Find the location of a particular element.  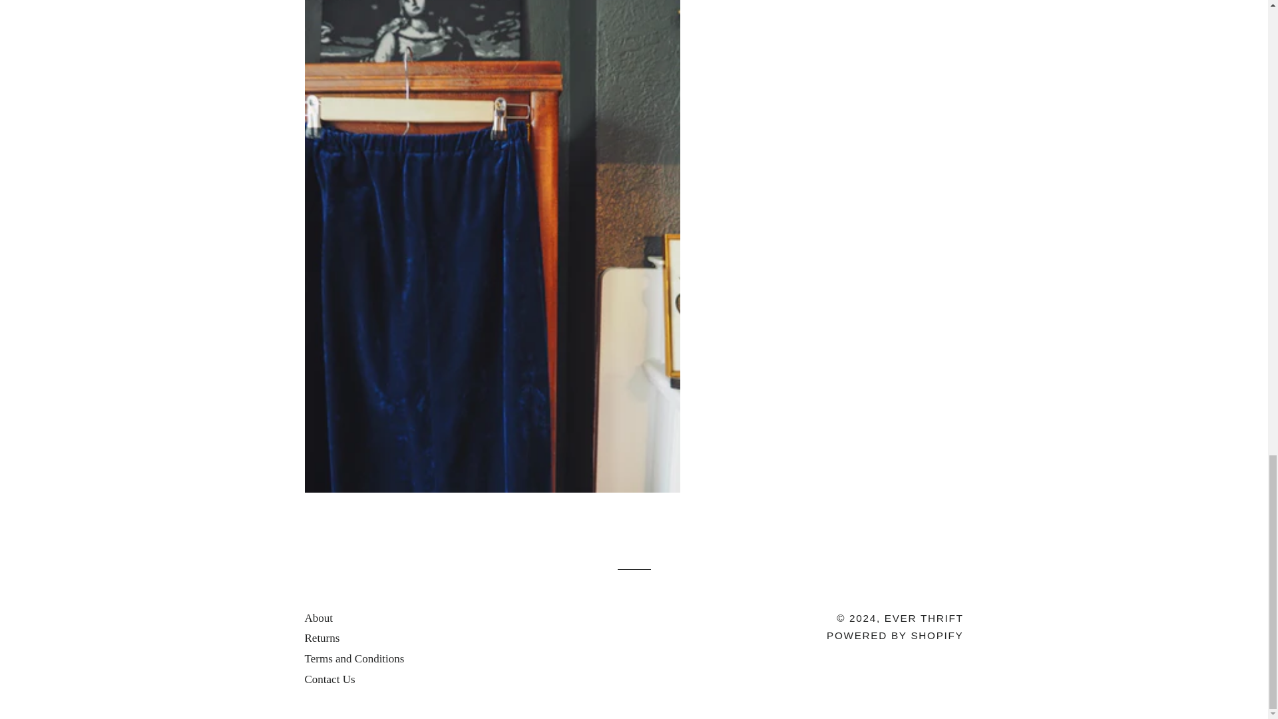

Terms and Conditions is located at coordinates (355, 658).